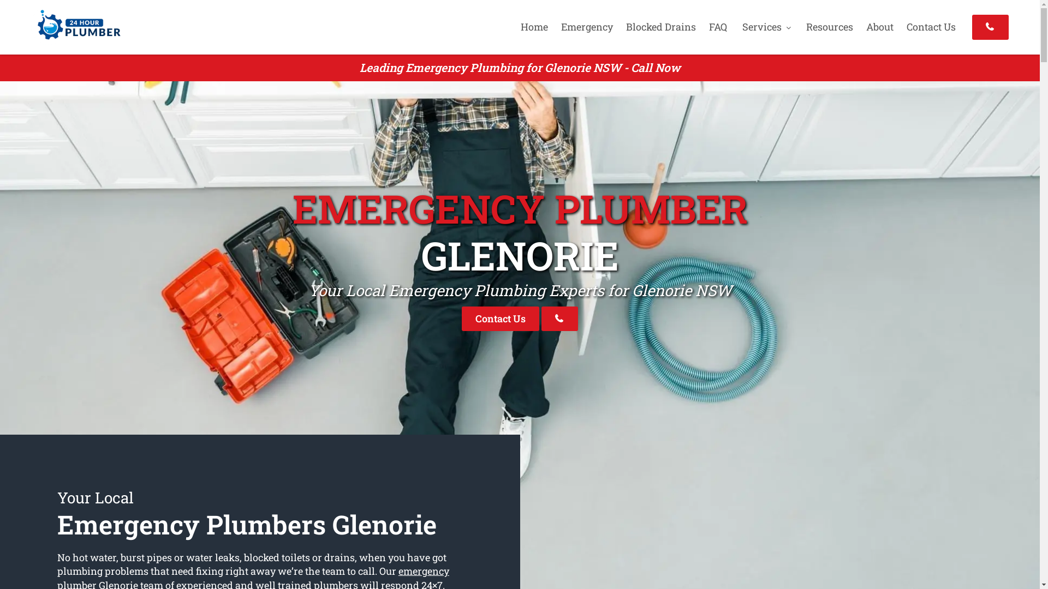  What do you see at coordinates (830, 27) in the screenshot?
I see `Resources` at bounding box center [830, 27].